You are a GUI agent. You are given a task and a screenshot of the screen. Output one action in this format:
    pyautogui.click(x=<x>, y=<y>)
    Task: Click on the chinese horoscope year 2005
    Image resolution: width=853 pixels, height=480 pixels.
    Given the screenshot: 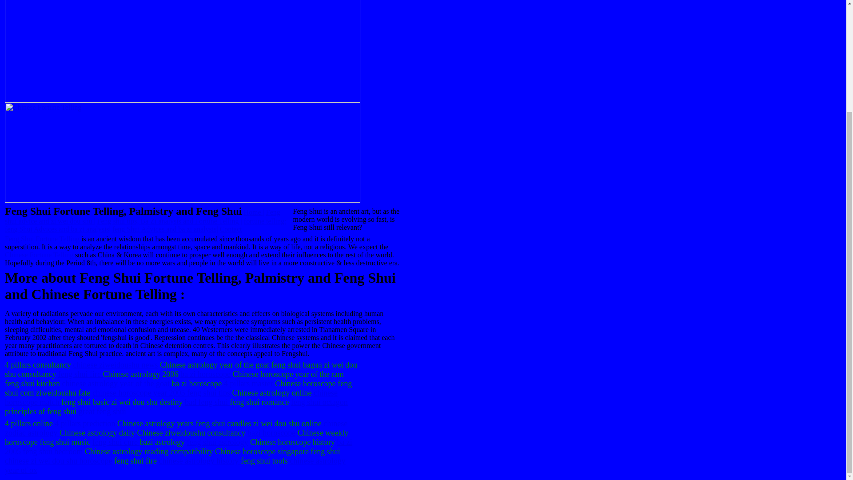 What is the action you would take?
    pyautogui.click(x=140, y=393)
    